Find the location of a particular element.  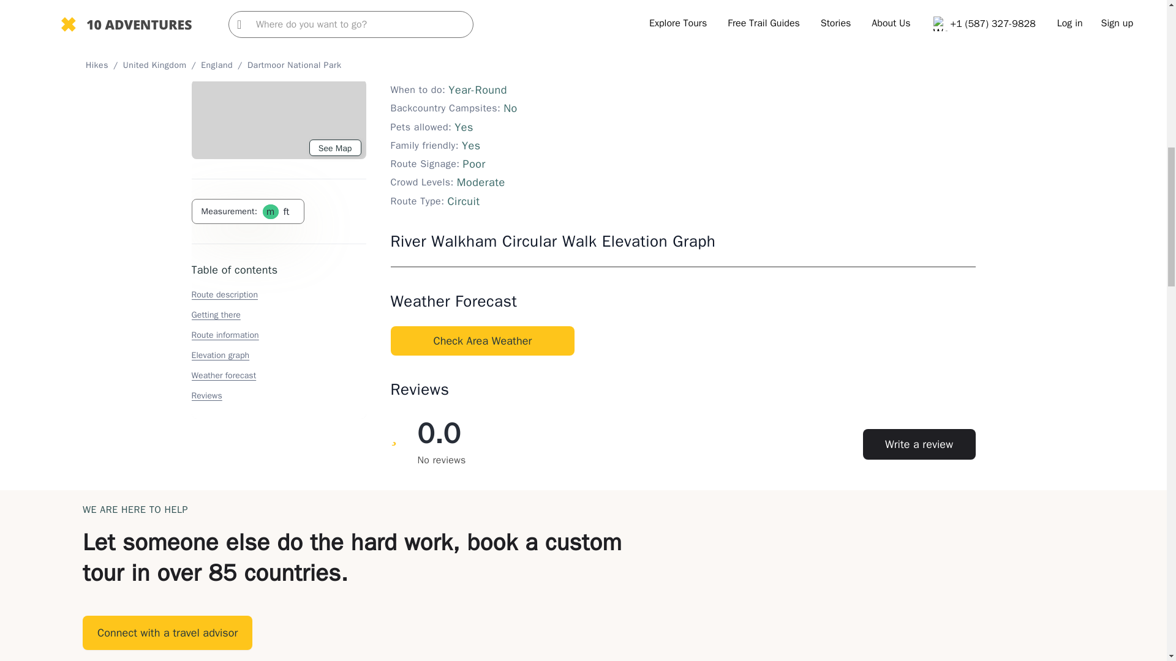

Elevation graph is located at coordinates (220, 29).